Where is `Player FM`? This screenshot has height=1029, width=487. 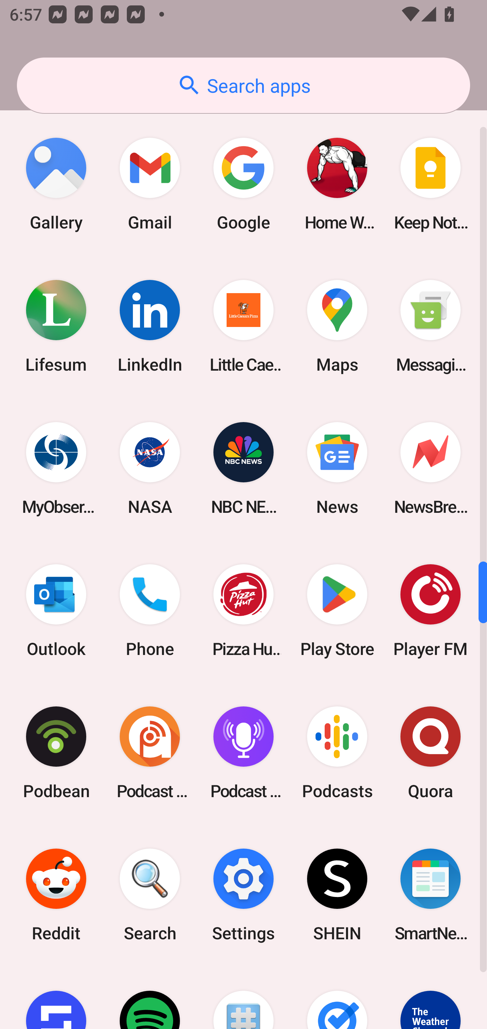
Player FM is located at coordinates (431, 610).